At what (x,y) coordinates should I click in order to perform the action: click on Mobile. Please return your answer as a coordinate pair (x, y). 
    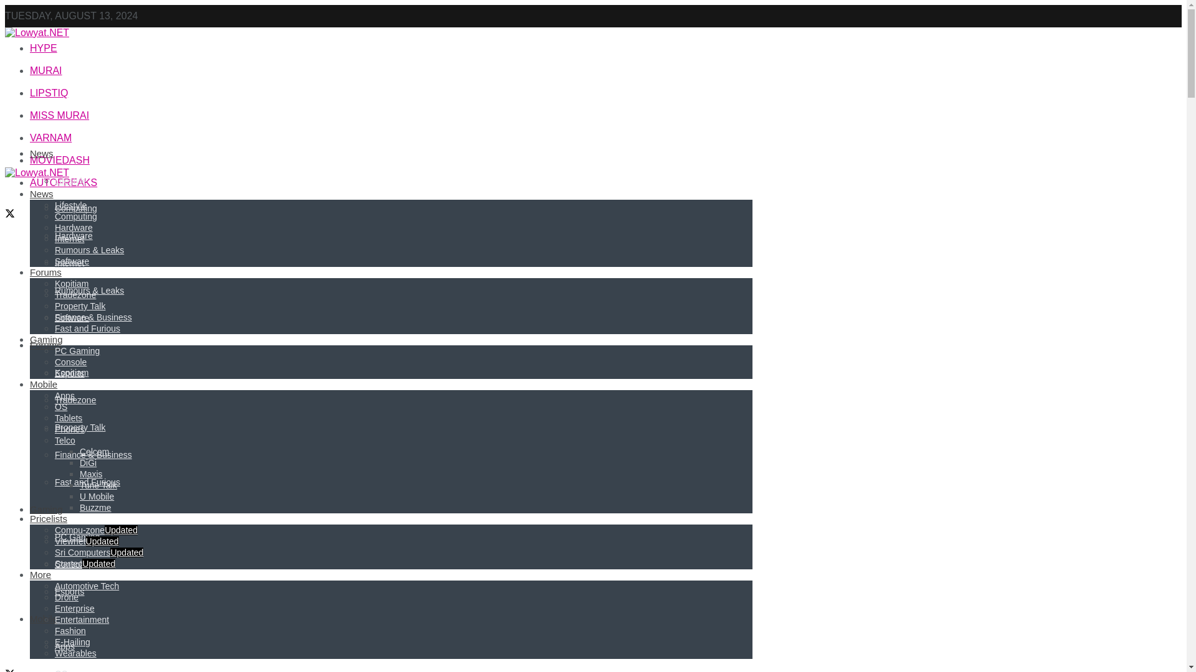
    Looking at the image, I should click on (44, 618).